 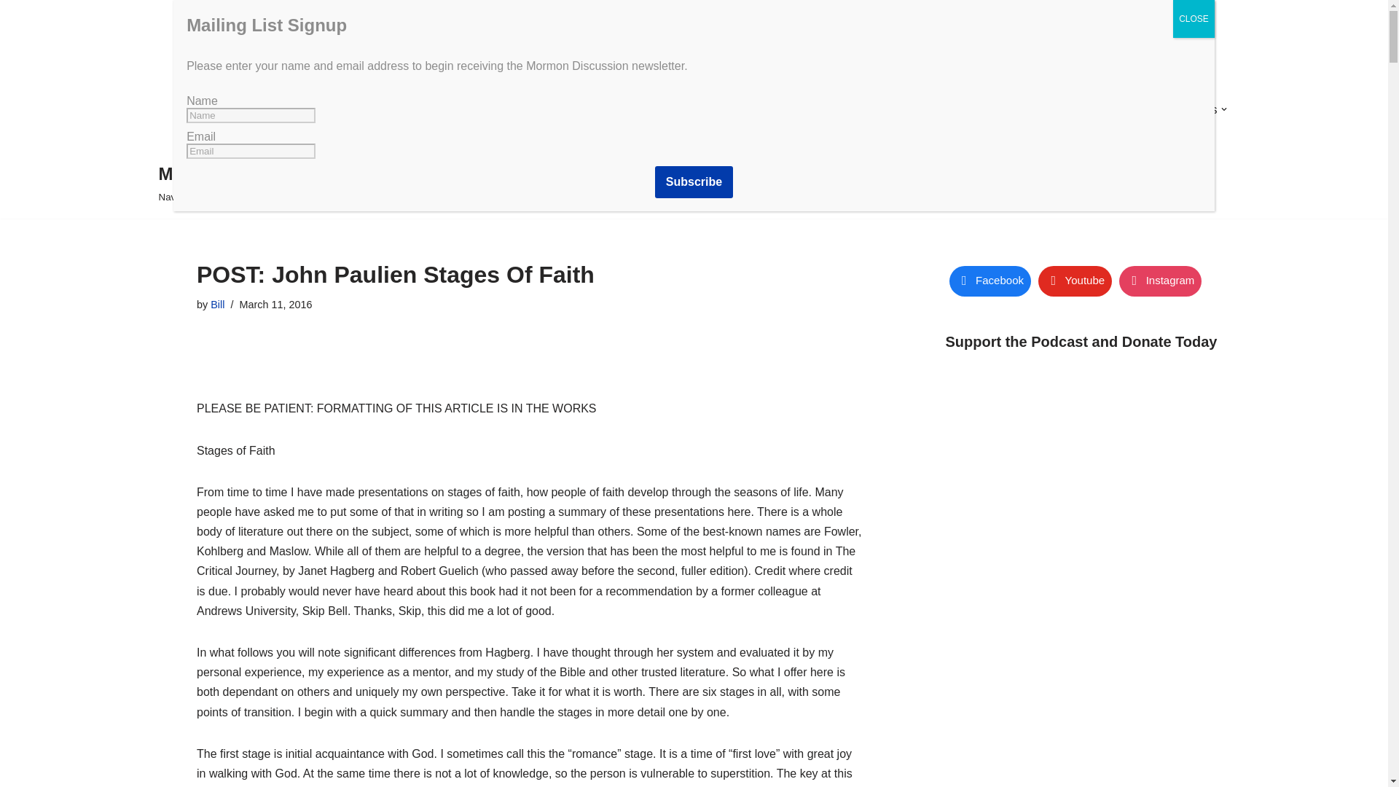 I want to click on Youtube, so click(x=1075, y=281).